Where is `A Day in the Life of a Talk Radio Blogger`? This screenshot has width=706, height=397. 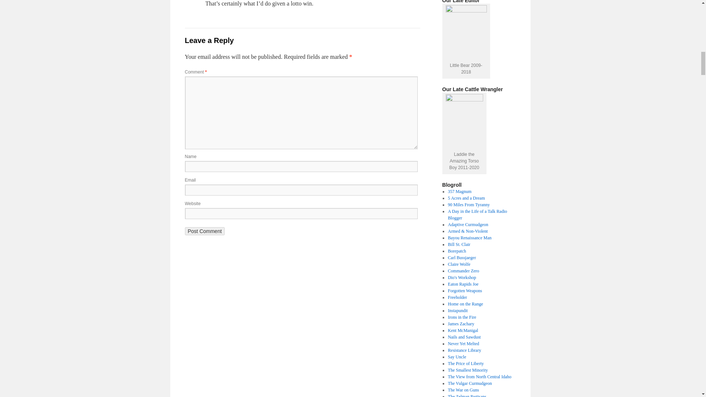 A Day in the Life of a Talk Radio Blogger is located at coordinates (477, 215).